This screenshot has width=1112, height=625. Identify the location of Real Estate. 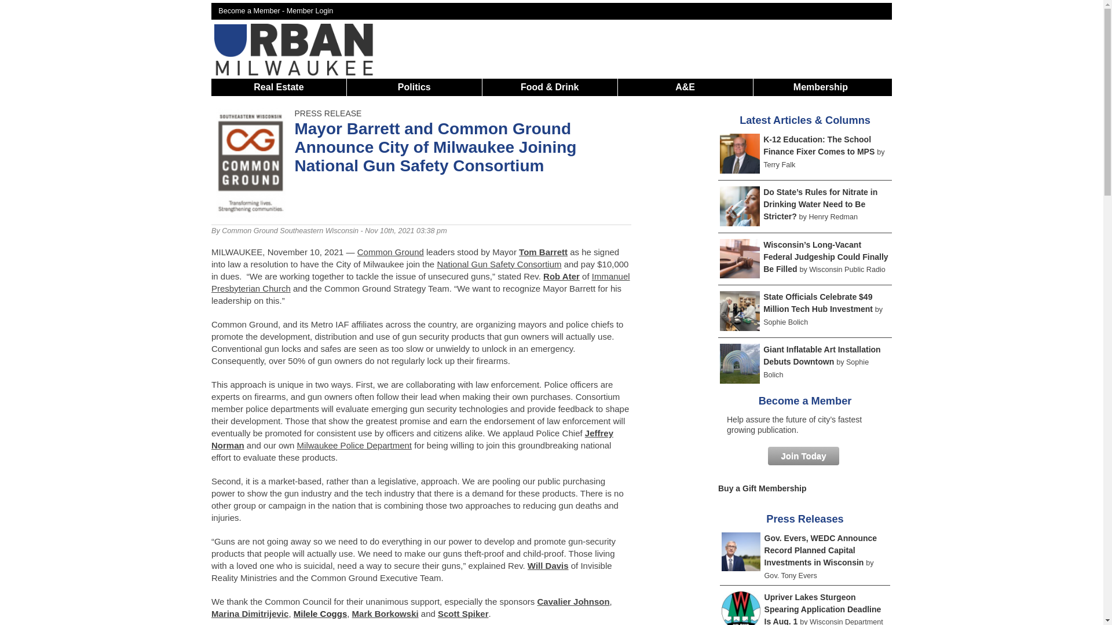
(278, 87).